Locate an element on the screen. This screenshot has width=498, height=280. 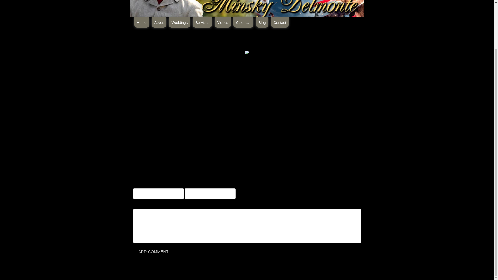
Weddings is located at coordinates (179, 22).